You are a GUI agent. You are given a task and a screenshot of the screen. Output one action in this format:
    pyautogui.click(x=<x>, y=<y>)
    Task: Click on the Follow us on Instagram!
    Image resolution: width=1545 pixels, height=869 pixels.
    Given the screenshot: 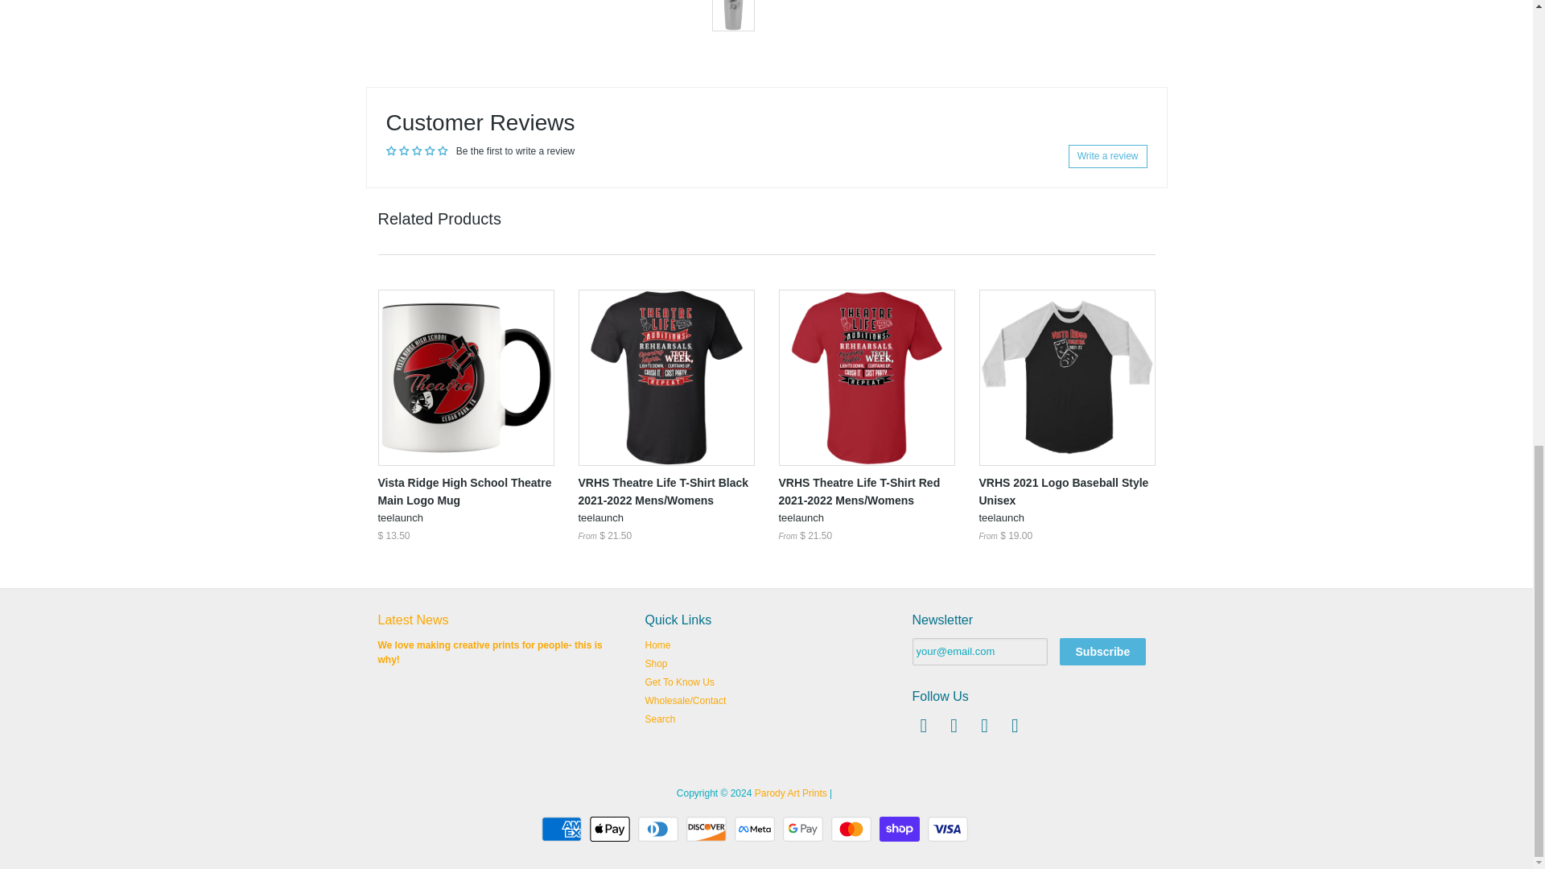 What is the action you would take?
    pyautogui.click(x=1017, y=729)
    